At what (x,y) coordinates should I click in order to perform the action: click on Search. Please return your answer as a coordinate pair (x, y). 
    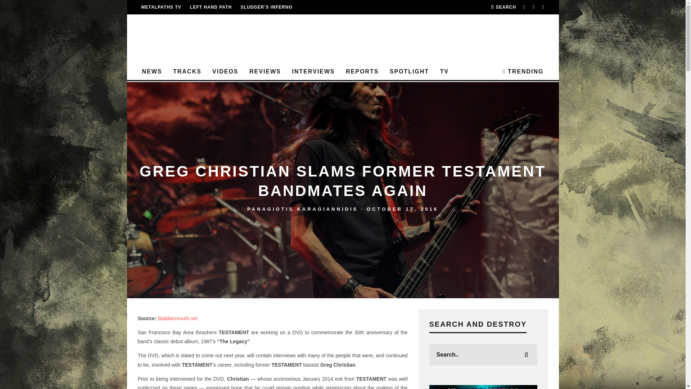
    Looking at the image, I should click on (503, 7).